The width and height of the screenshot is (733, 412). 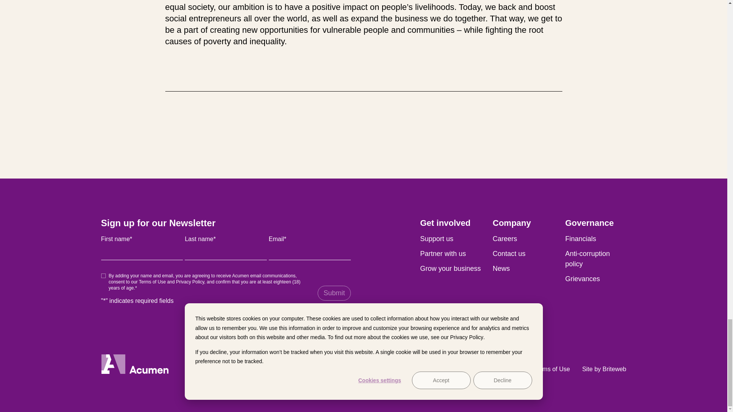 What do you see at coordinates (350, 368) in the screenshot?
I see `Facebook` at bounding box center [350, 368].